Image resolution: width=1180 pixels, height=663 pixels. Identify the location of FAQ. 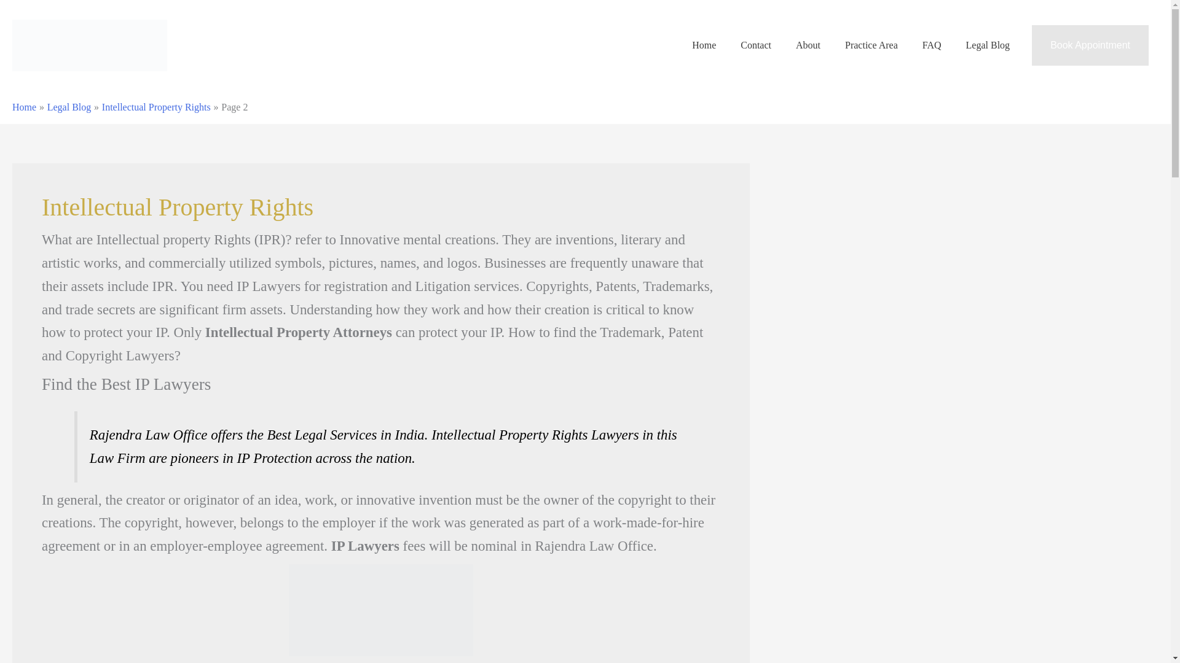
(932, 45).